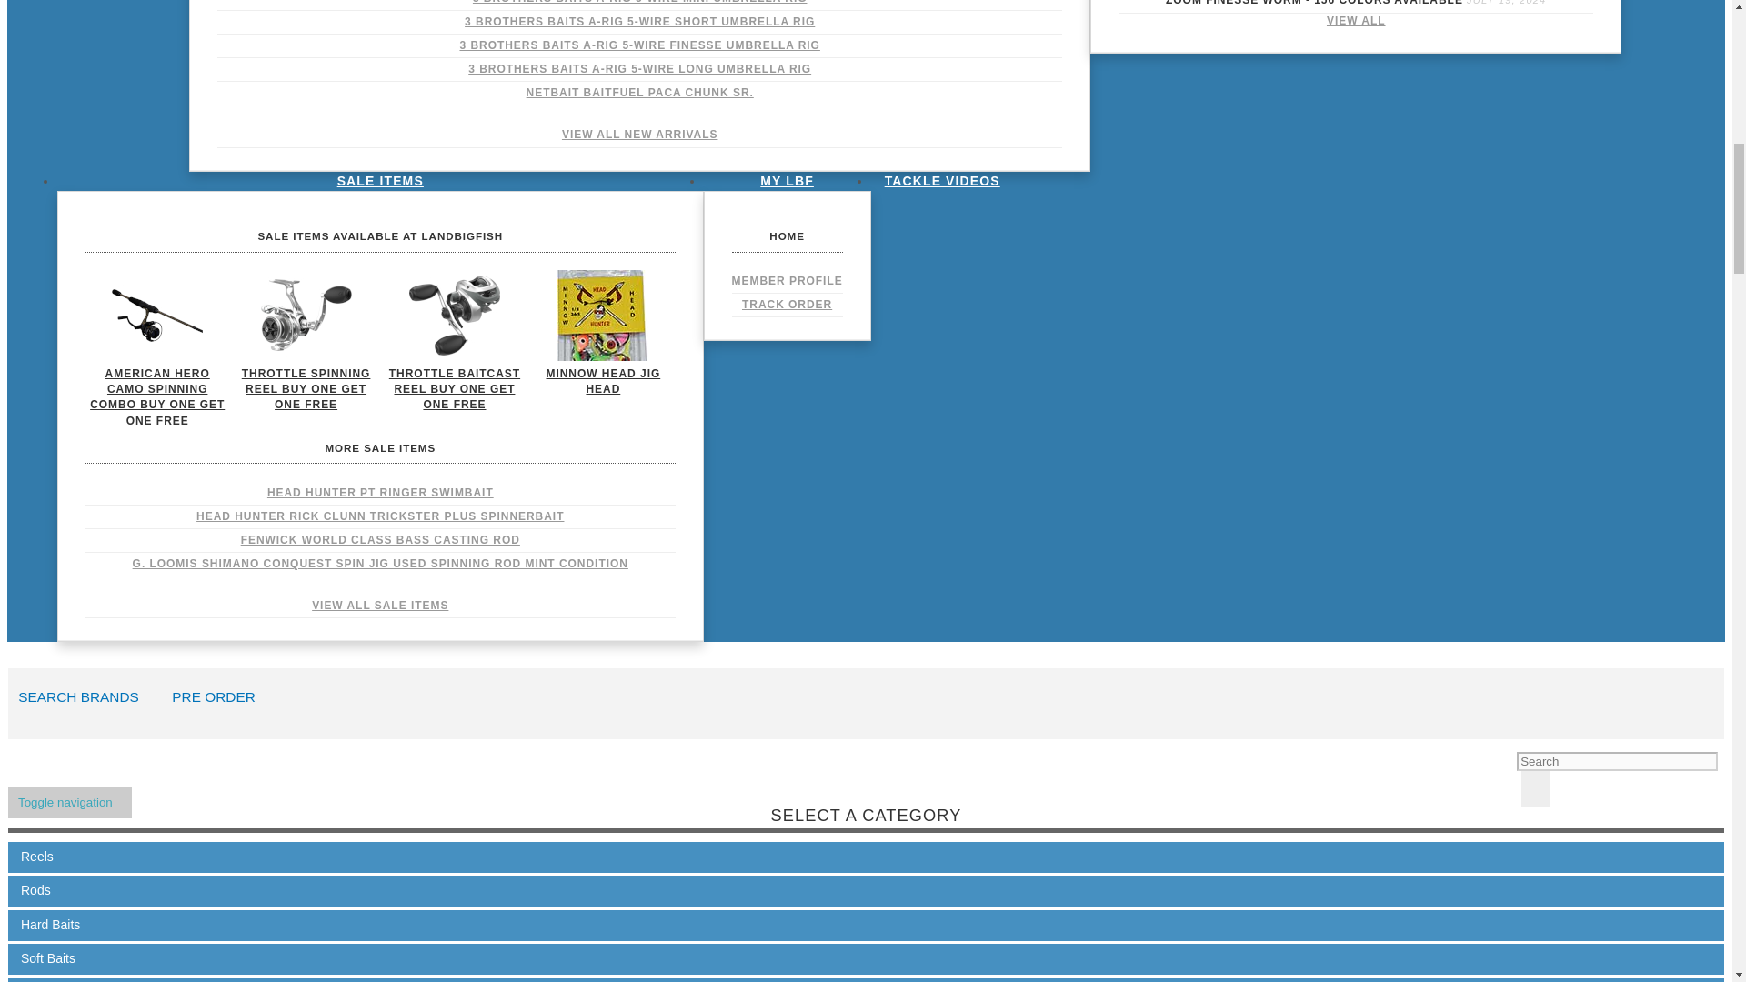  I want to click on 3 BROTHERS BAITS A-RIG 5-WIRE FINESSE UMBRELLA RIG, so click(640, 45).